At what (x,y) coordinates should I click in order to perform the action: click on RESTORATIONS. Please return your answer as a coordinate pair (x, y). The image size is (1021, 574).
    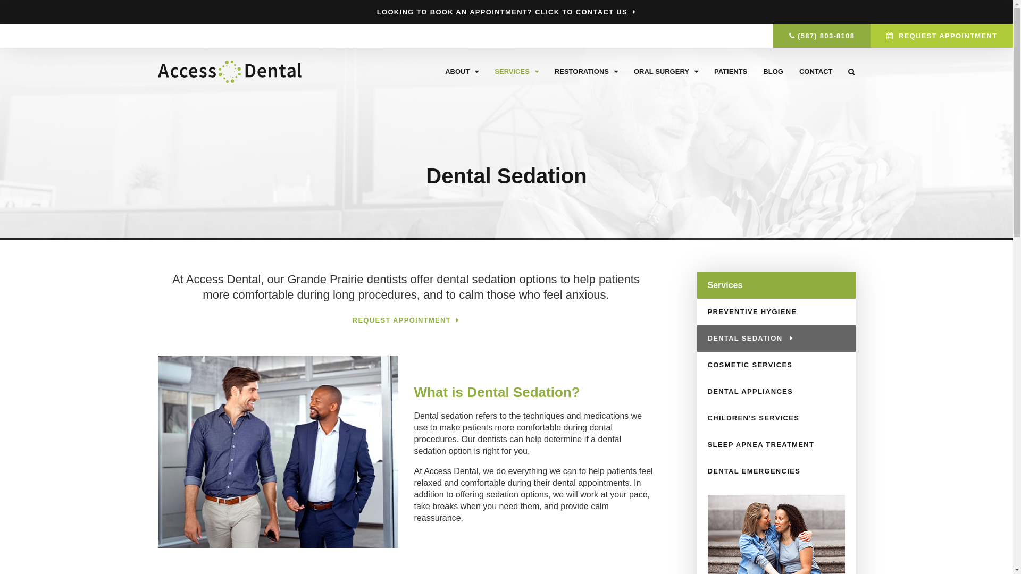
    Looking at the image, I should click on (586, 72).